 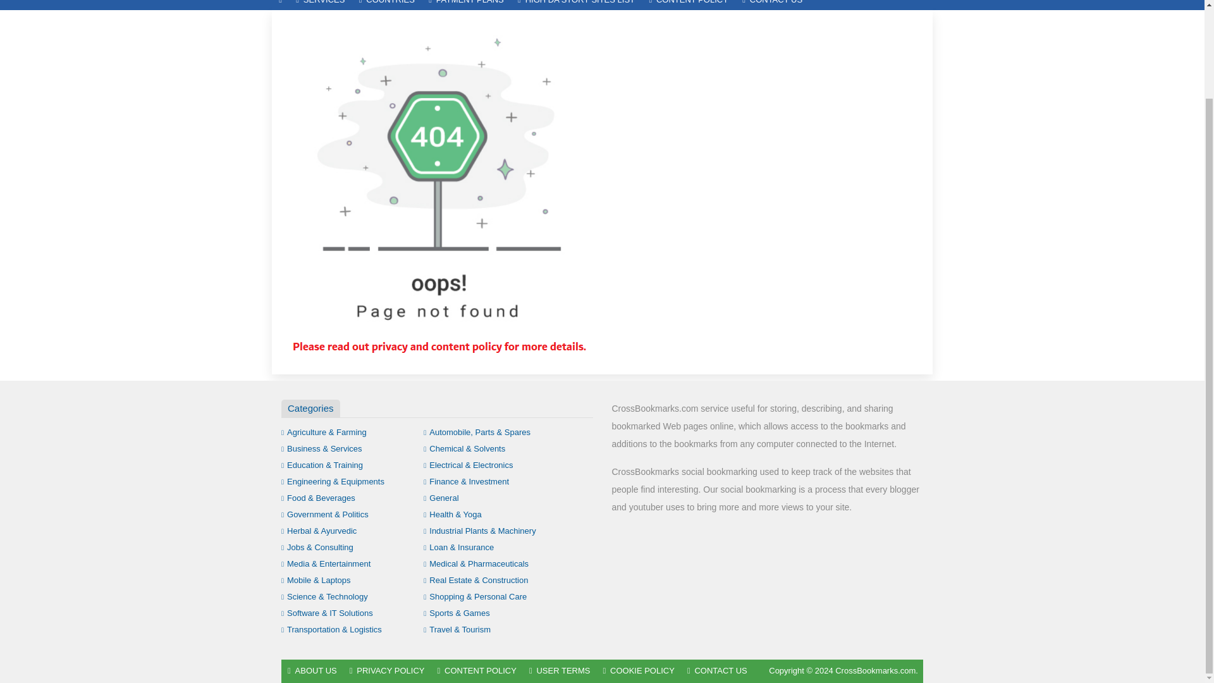 What do you see at coordinates (577, 5) in the screenshot?
I see `HIGH DA STORY SITES LIST` at bounding box center [577, 5].